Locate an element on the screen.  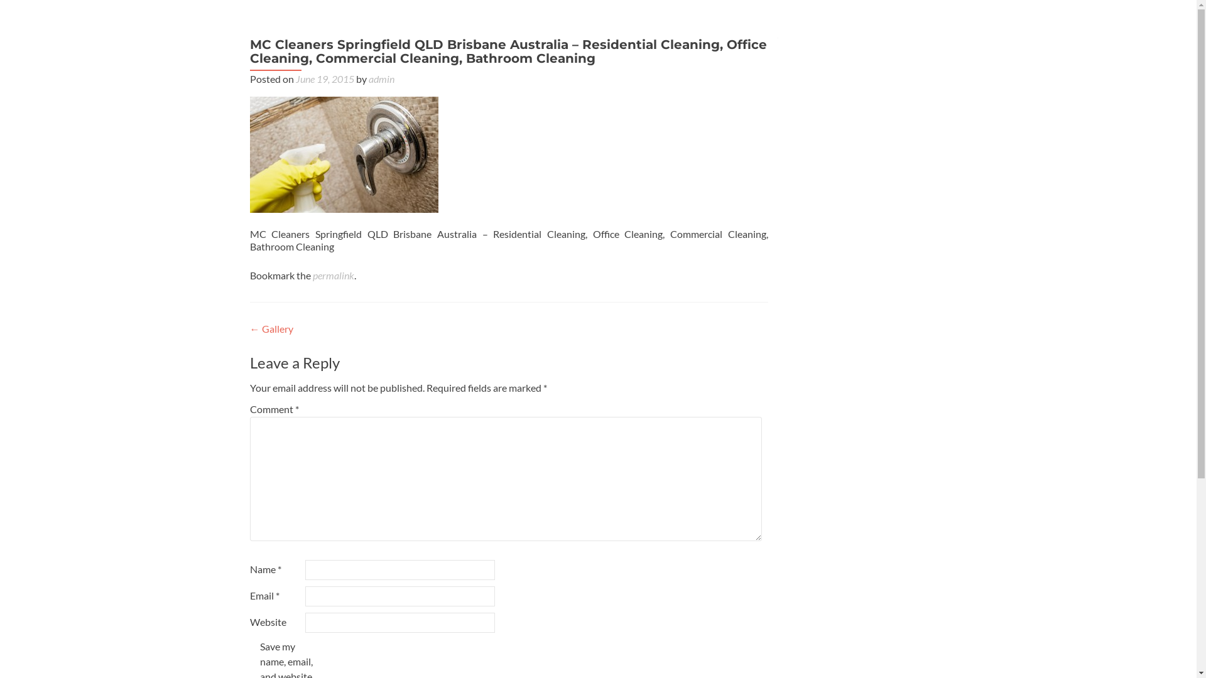
June 19, 2015 is located at coordinates (324, 79).